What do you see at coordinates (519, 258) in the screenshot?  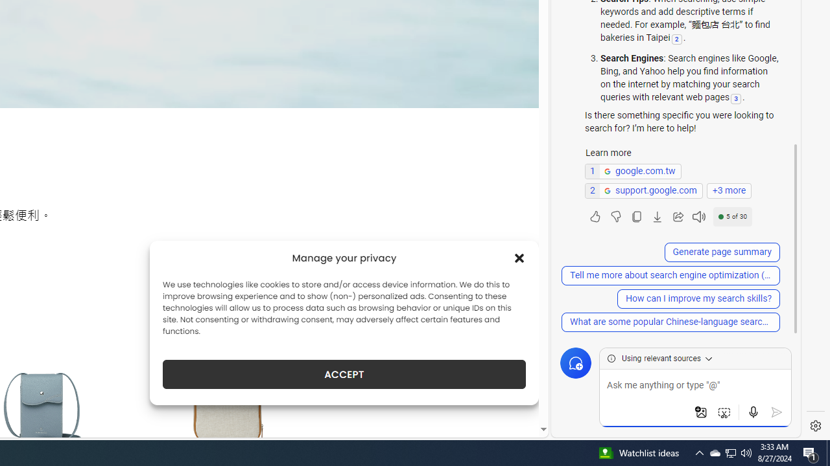 I see `Class: cmplz-close` at bounding box center [519, 258].